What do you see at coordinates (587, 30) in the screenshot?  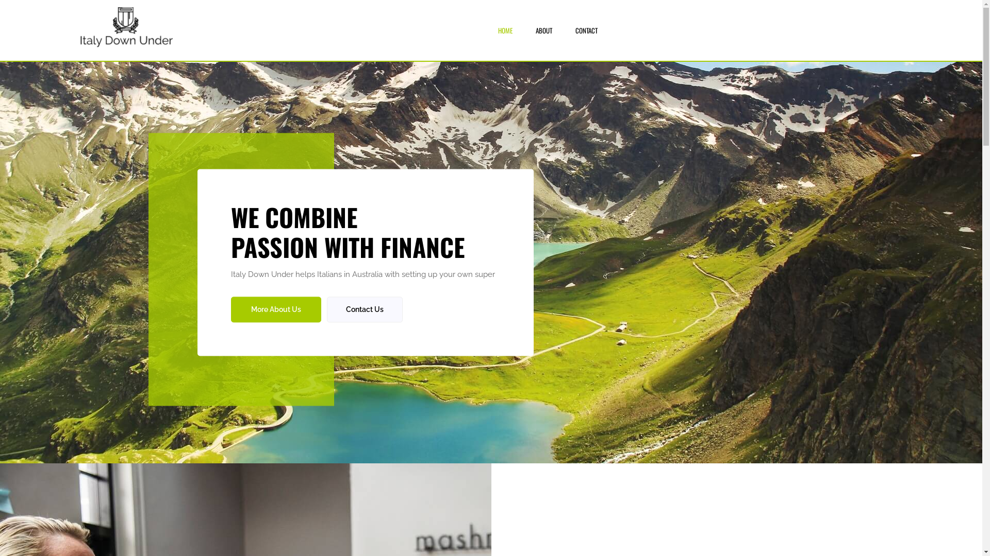 I see `CONTACT` at bounding box center [587, 30].